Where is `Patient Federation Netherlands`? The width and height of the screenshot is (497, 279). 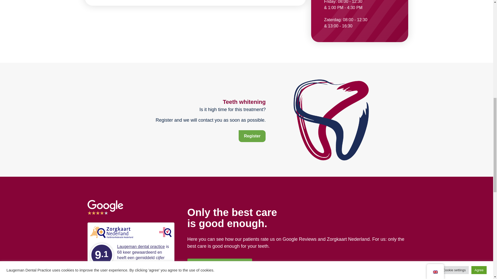
Patient Federation Netherlands is located at coordinates (165, 231).